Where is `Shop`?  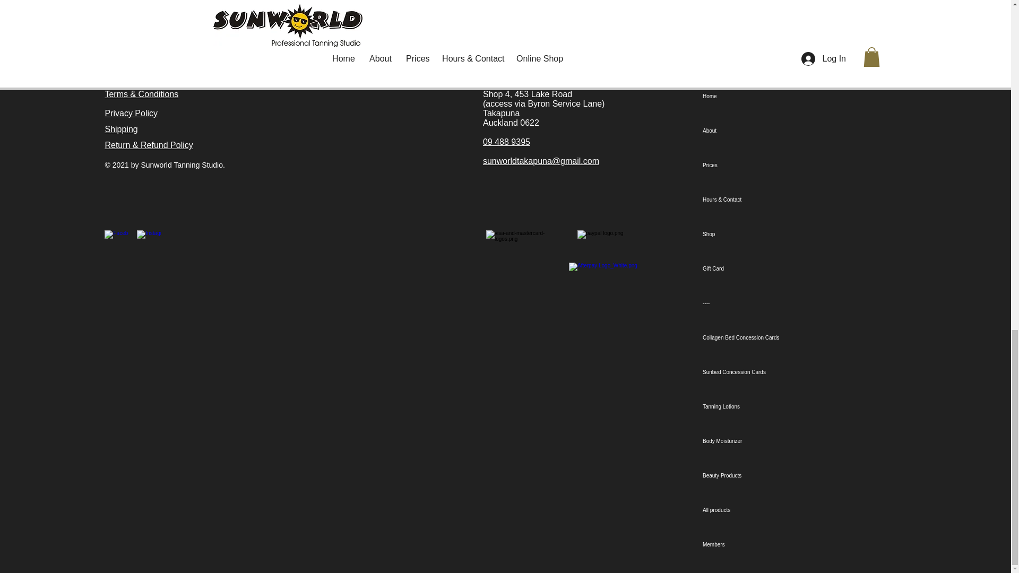
Shop is located at coordinates (761, 235).